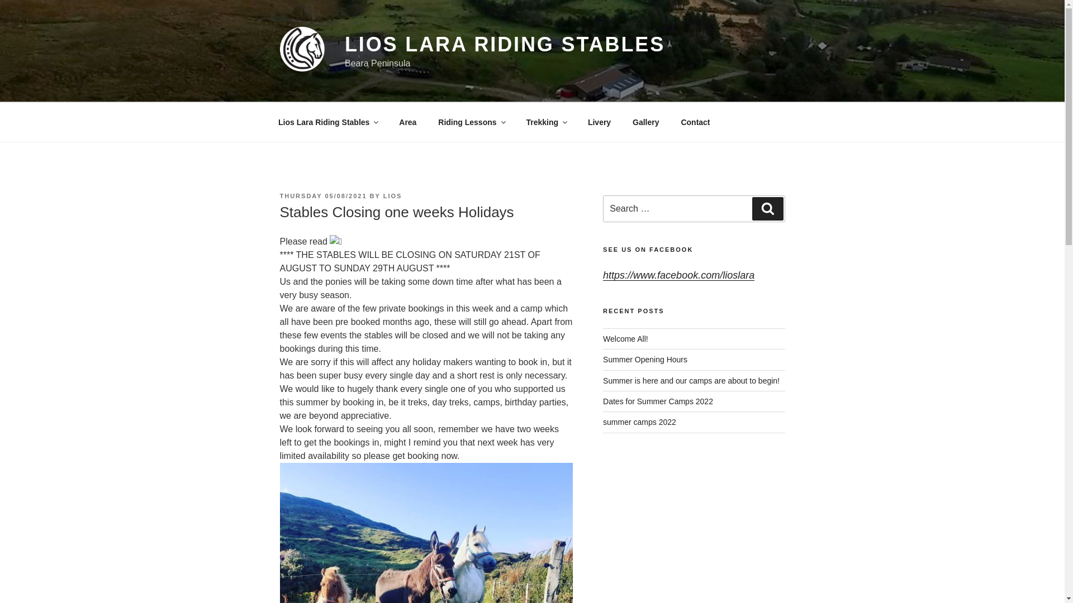 Image resolution: width=1073 pixels, height=603 pixels. I want to click on LIOS LARA RIDING STABLES, so click(505, 45).